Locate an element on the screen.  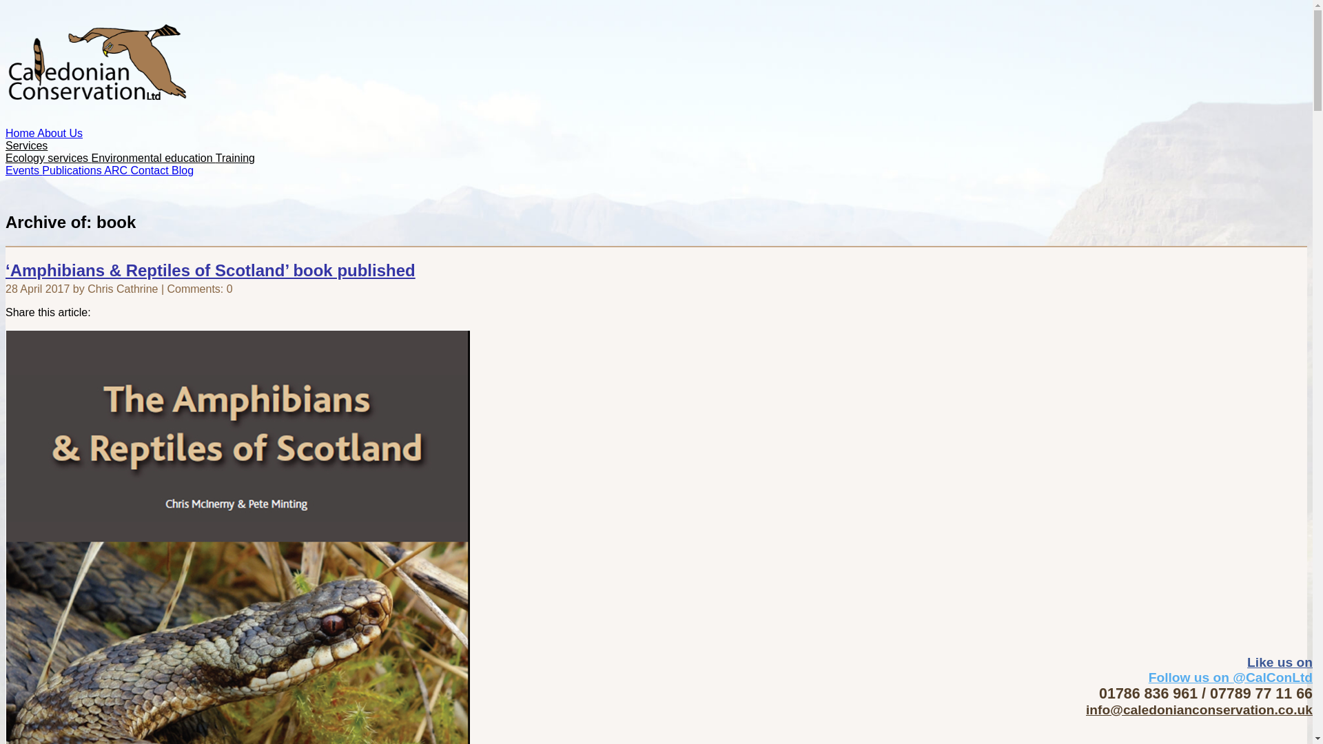
Events is located at coordinates (23, 169).